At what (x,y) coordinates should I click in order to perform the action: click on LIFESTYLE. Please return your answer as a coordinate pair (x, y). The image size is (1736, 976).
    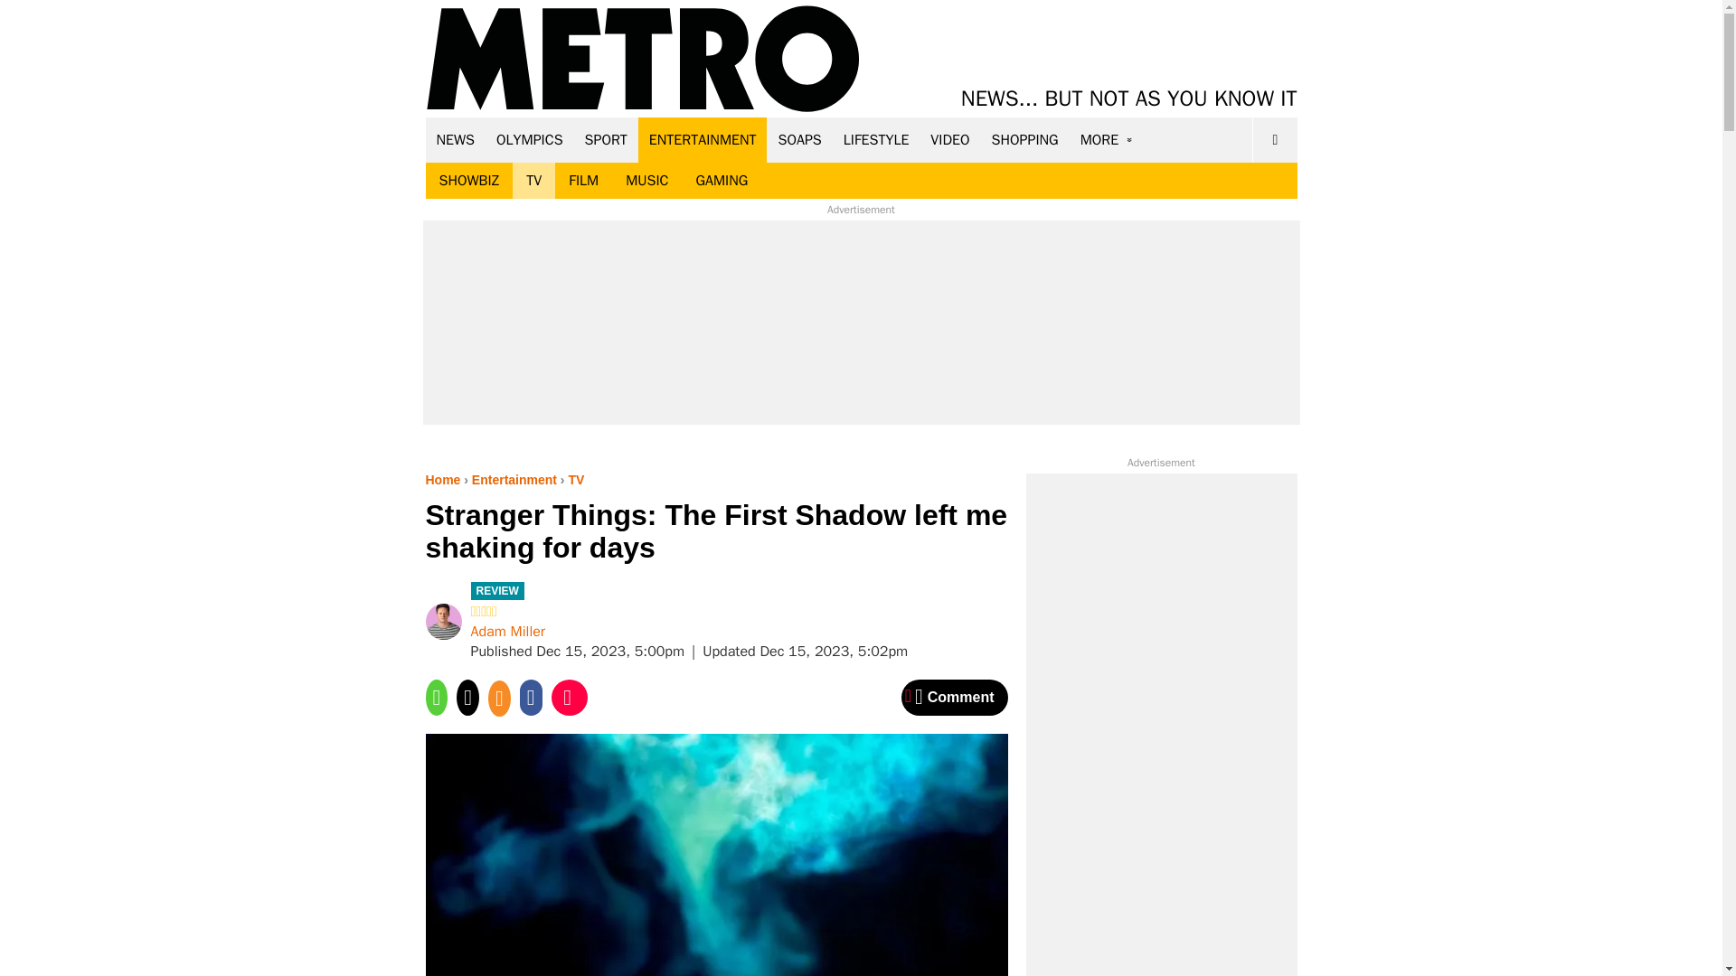
    Looking at the image, I should click on (876, 139).